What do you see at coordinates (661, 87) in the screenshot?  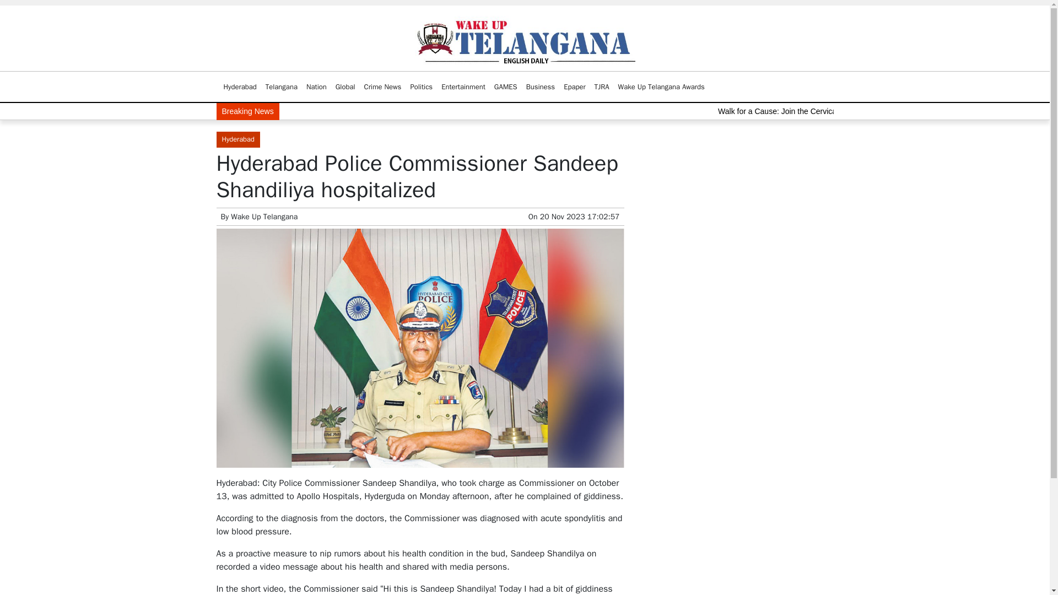 I see `Wake Up Telangana Awards` at bounding box center [661, 87].